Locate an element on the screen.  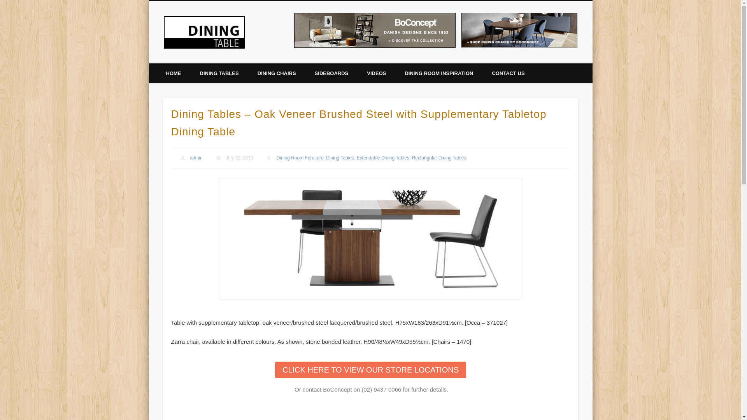
Extendable Dining Tables is located at coordinates (383, 158).